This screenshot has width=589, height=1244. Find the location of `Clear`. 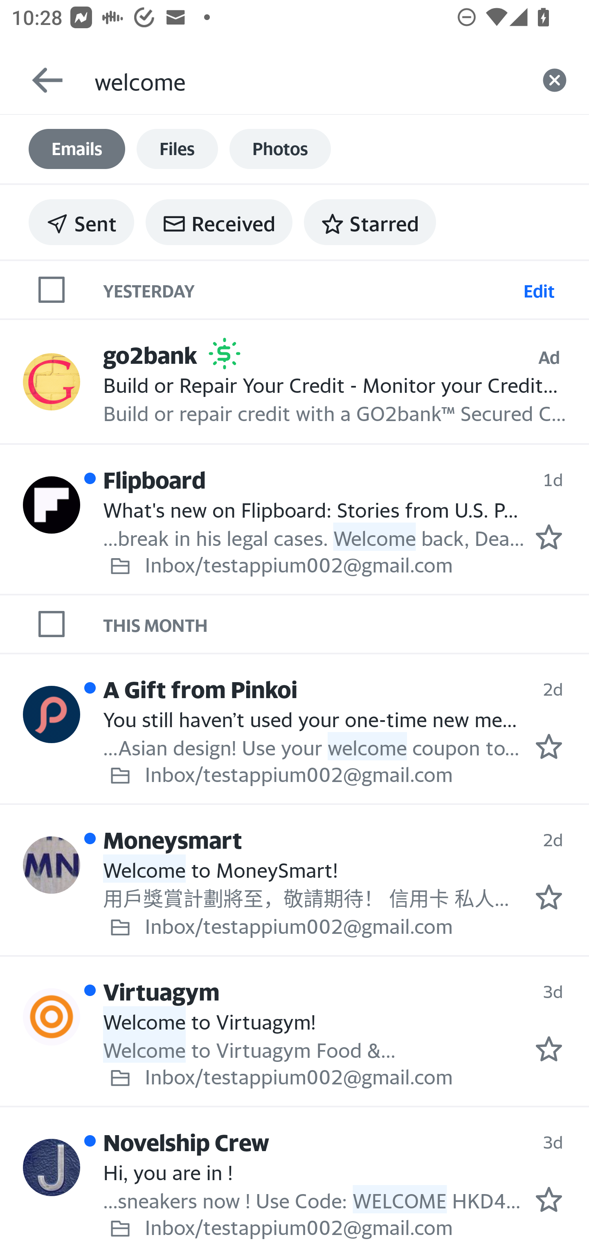

Clear is located at coordinates (555, 80).